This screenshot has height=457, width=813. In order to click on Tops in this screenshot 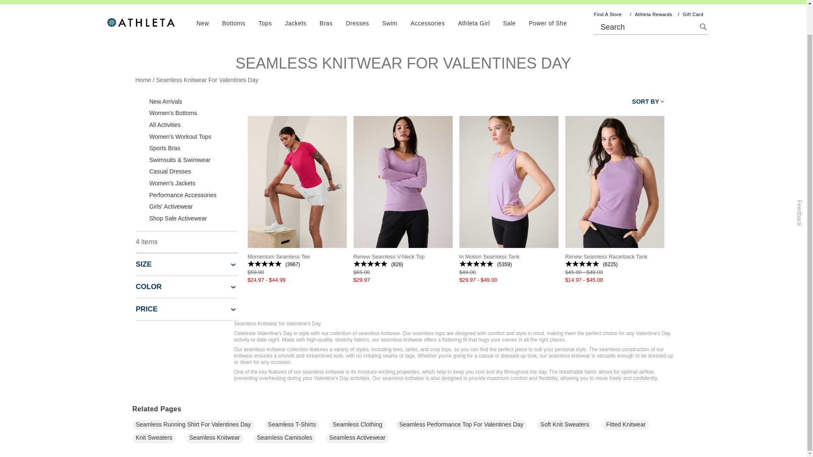, I will do `click(265, 23)`.